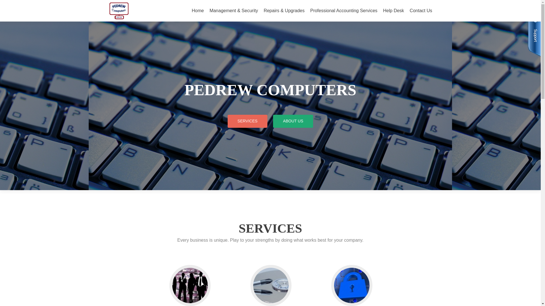  What do you see at coordinates (198, 11) in the screenshot?
I see `Home` at bounding box center [198, 11].